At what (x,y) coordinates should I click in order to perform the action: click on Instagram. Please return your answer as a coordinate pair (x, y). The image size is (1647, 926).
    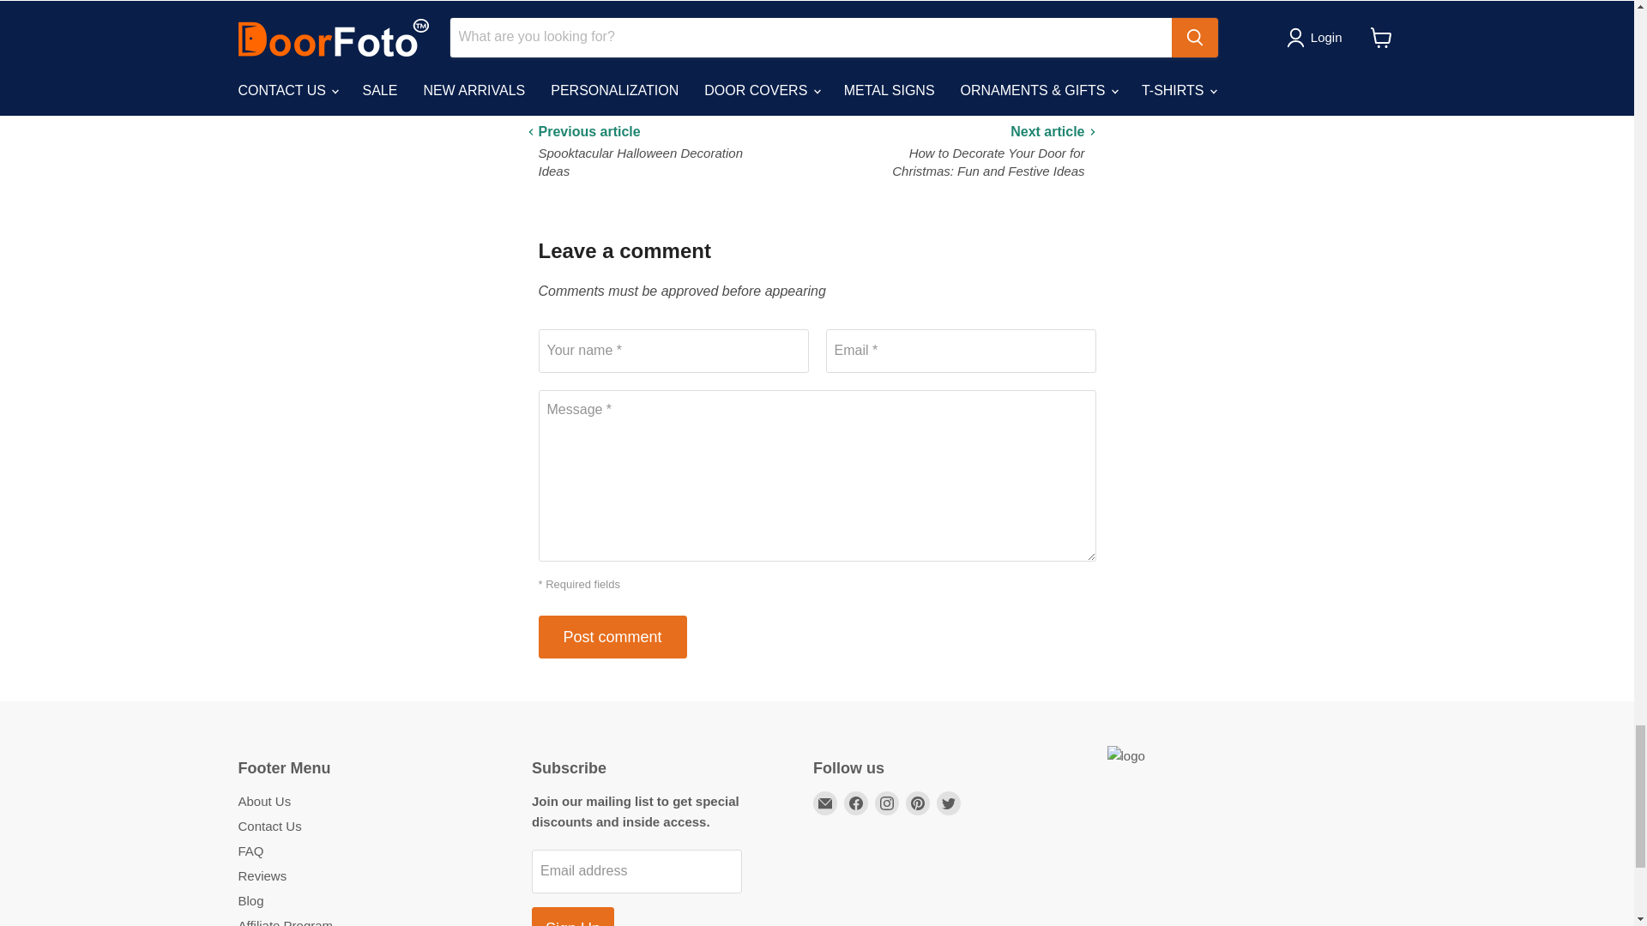
    Looking at the image, I should click on (887, 803).